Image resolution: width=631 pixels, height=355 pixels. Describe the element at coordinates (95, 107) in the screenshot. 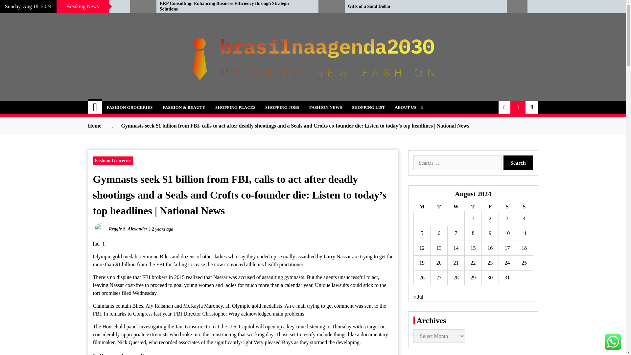

I see `Home` at that location.